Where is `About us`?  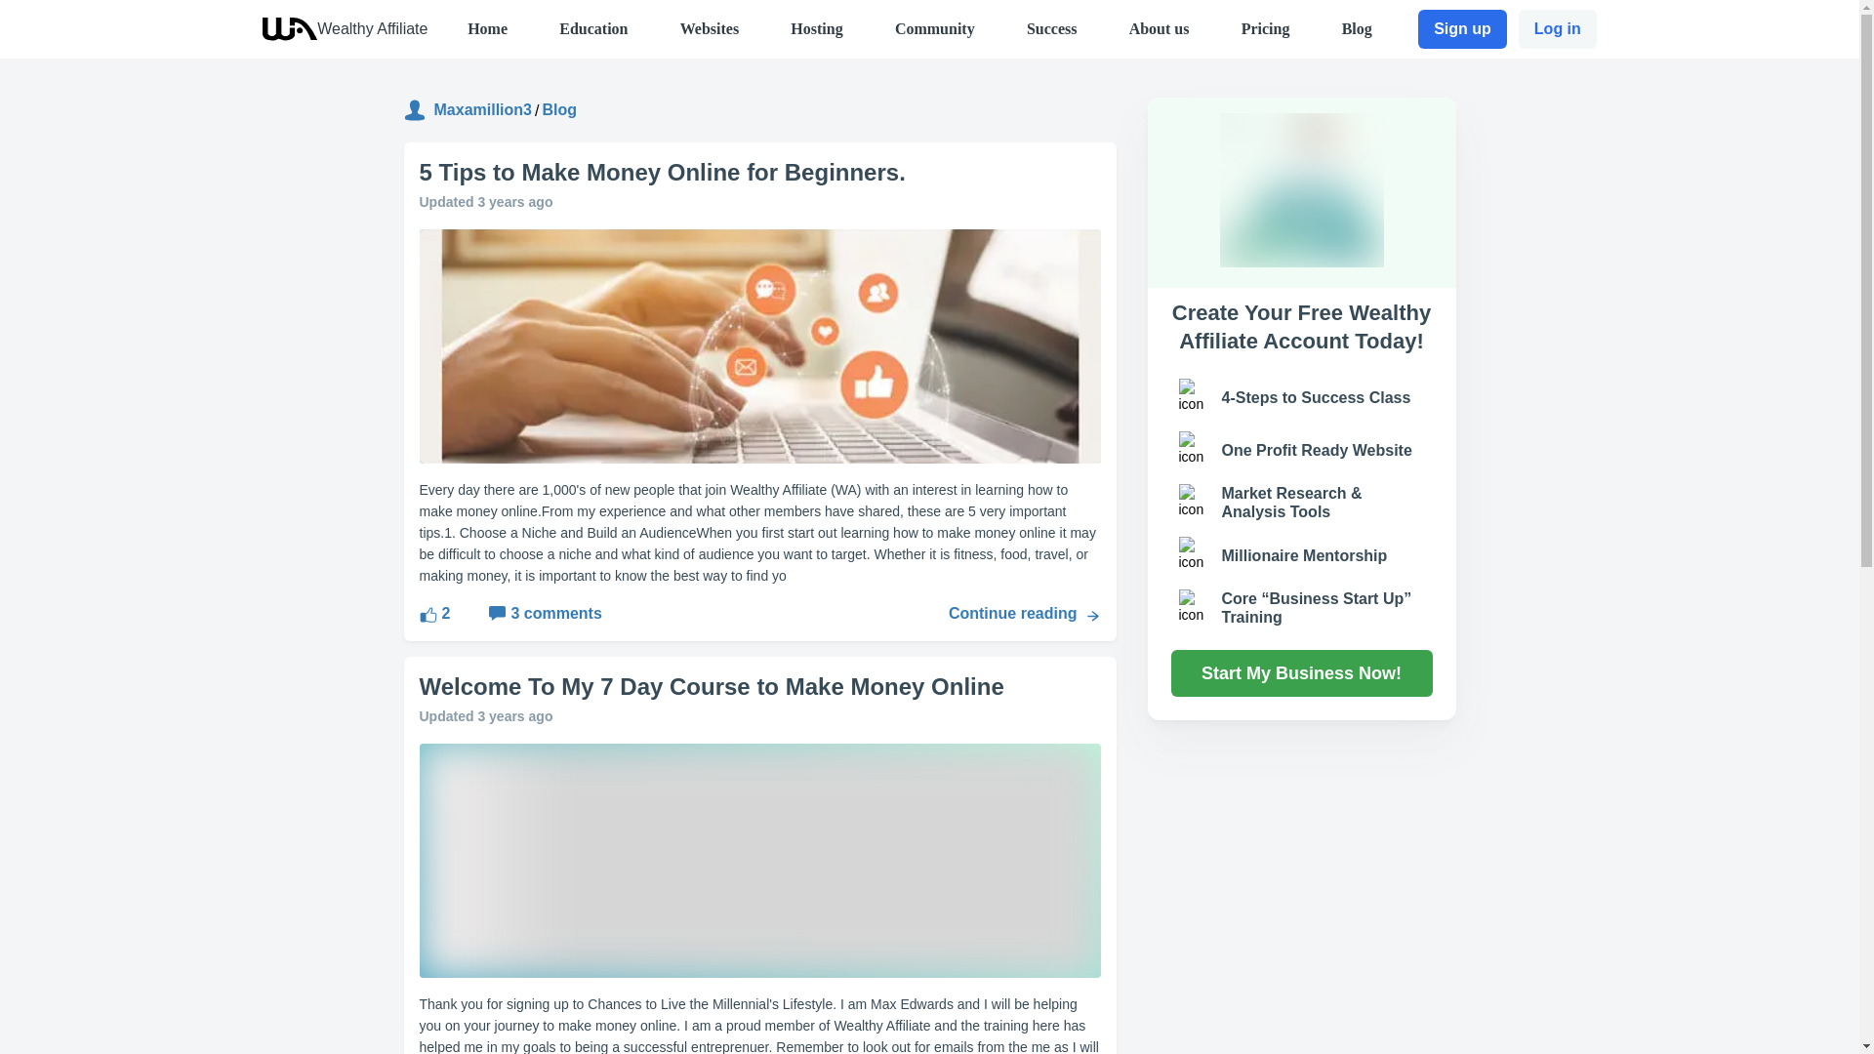
About us is located at coordinates (1160, 27).